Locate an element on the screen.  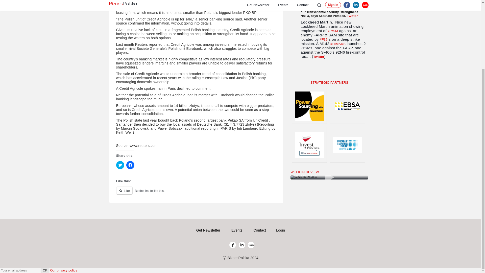
Click to share on Twitter is located at coordinates (120, 165).